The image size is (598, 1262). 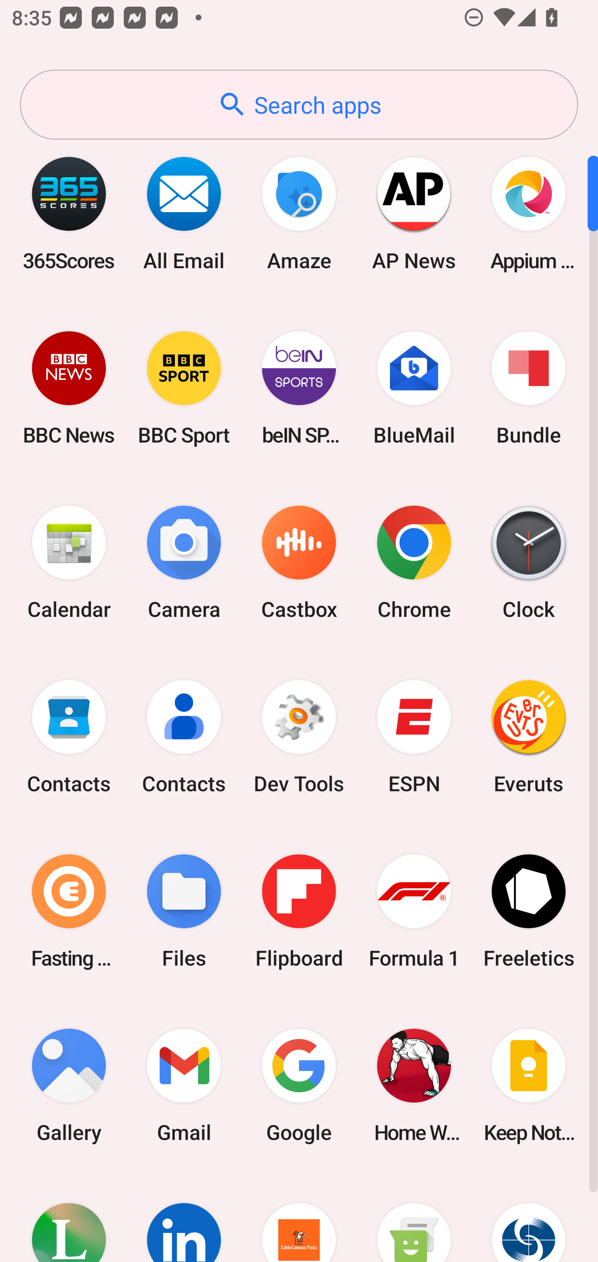 What do you see at coordinates (414, 737) in the screenshot?
I see `ESPN` at bounding box center [414, 737].